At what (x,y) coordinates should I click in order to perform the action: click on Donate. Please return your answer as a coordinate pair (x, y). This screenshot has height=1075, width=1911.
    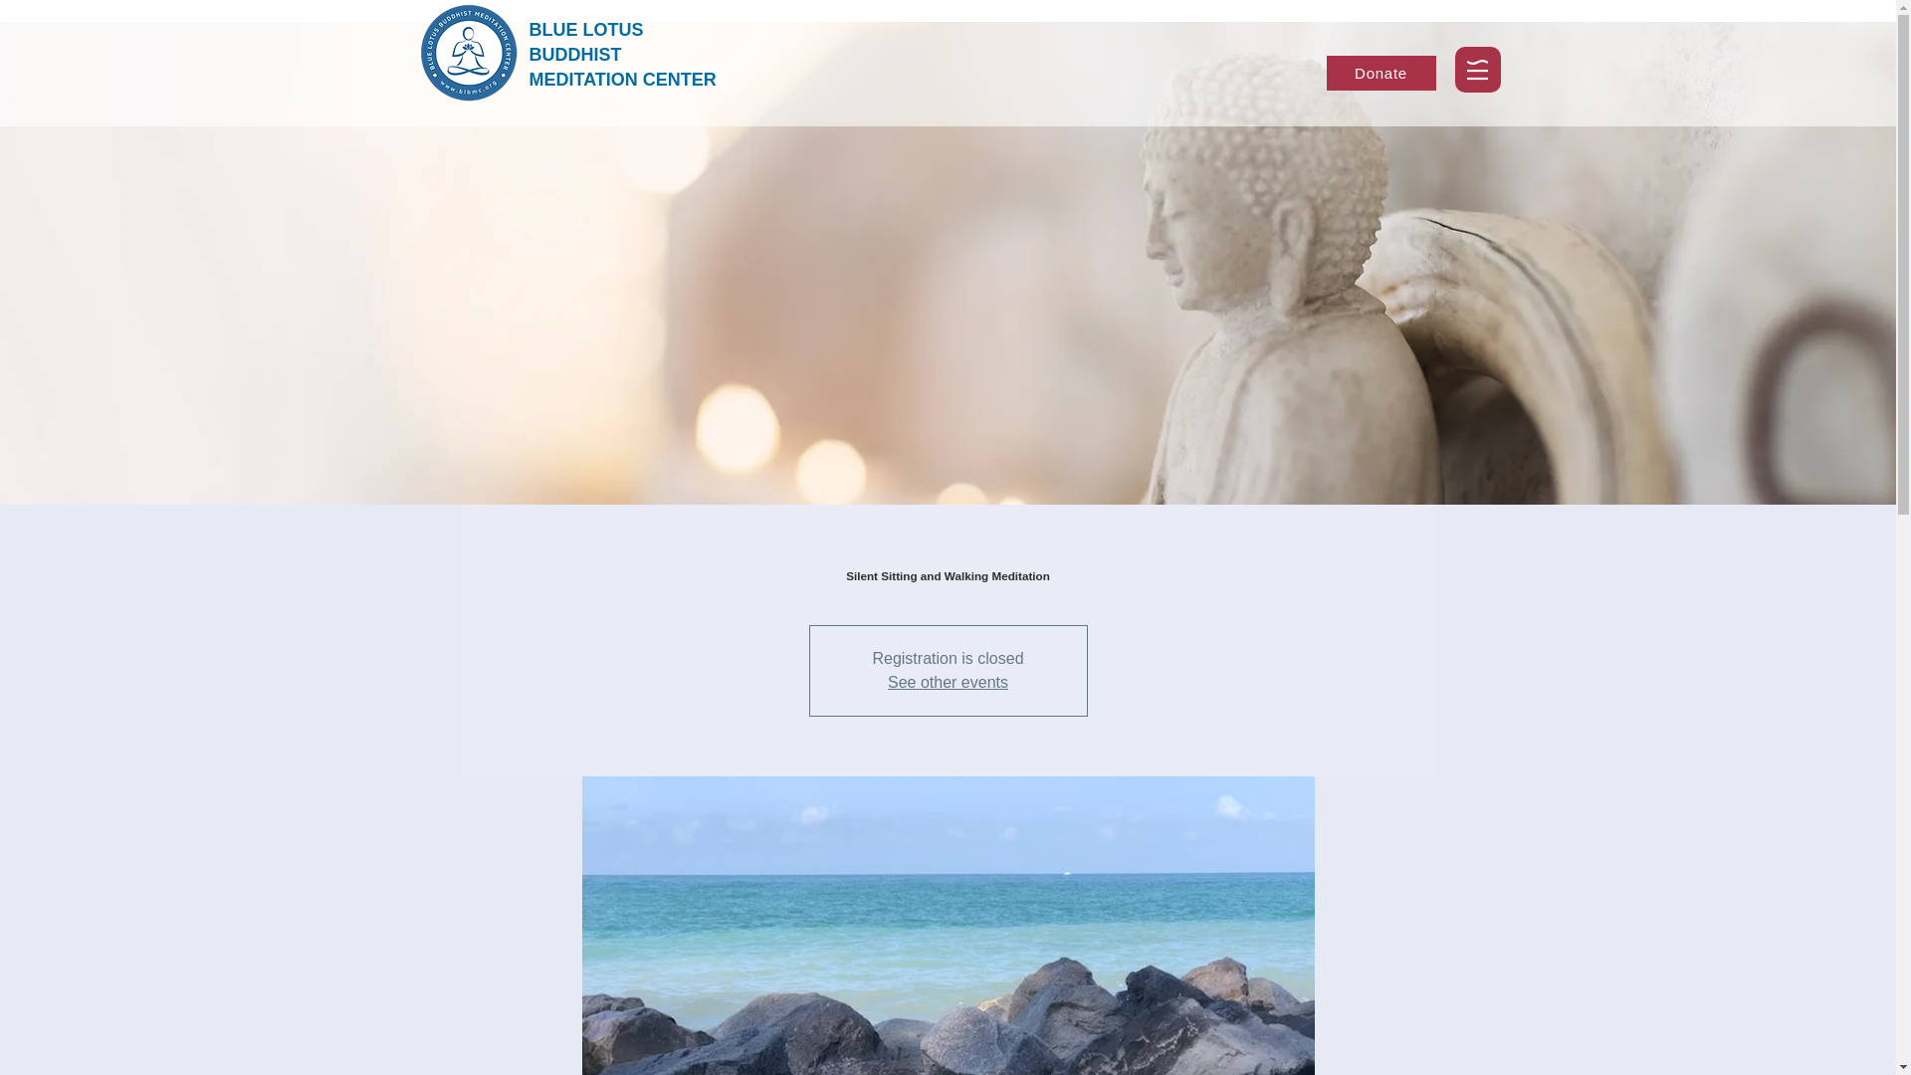
    Looking at the image, I should click on (1380, 73).